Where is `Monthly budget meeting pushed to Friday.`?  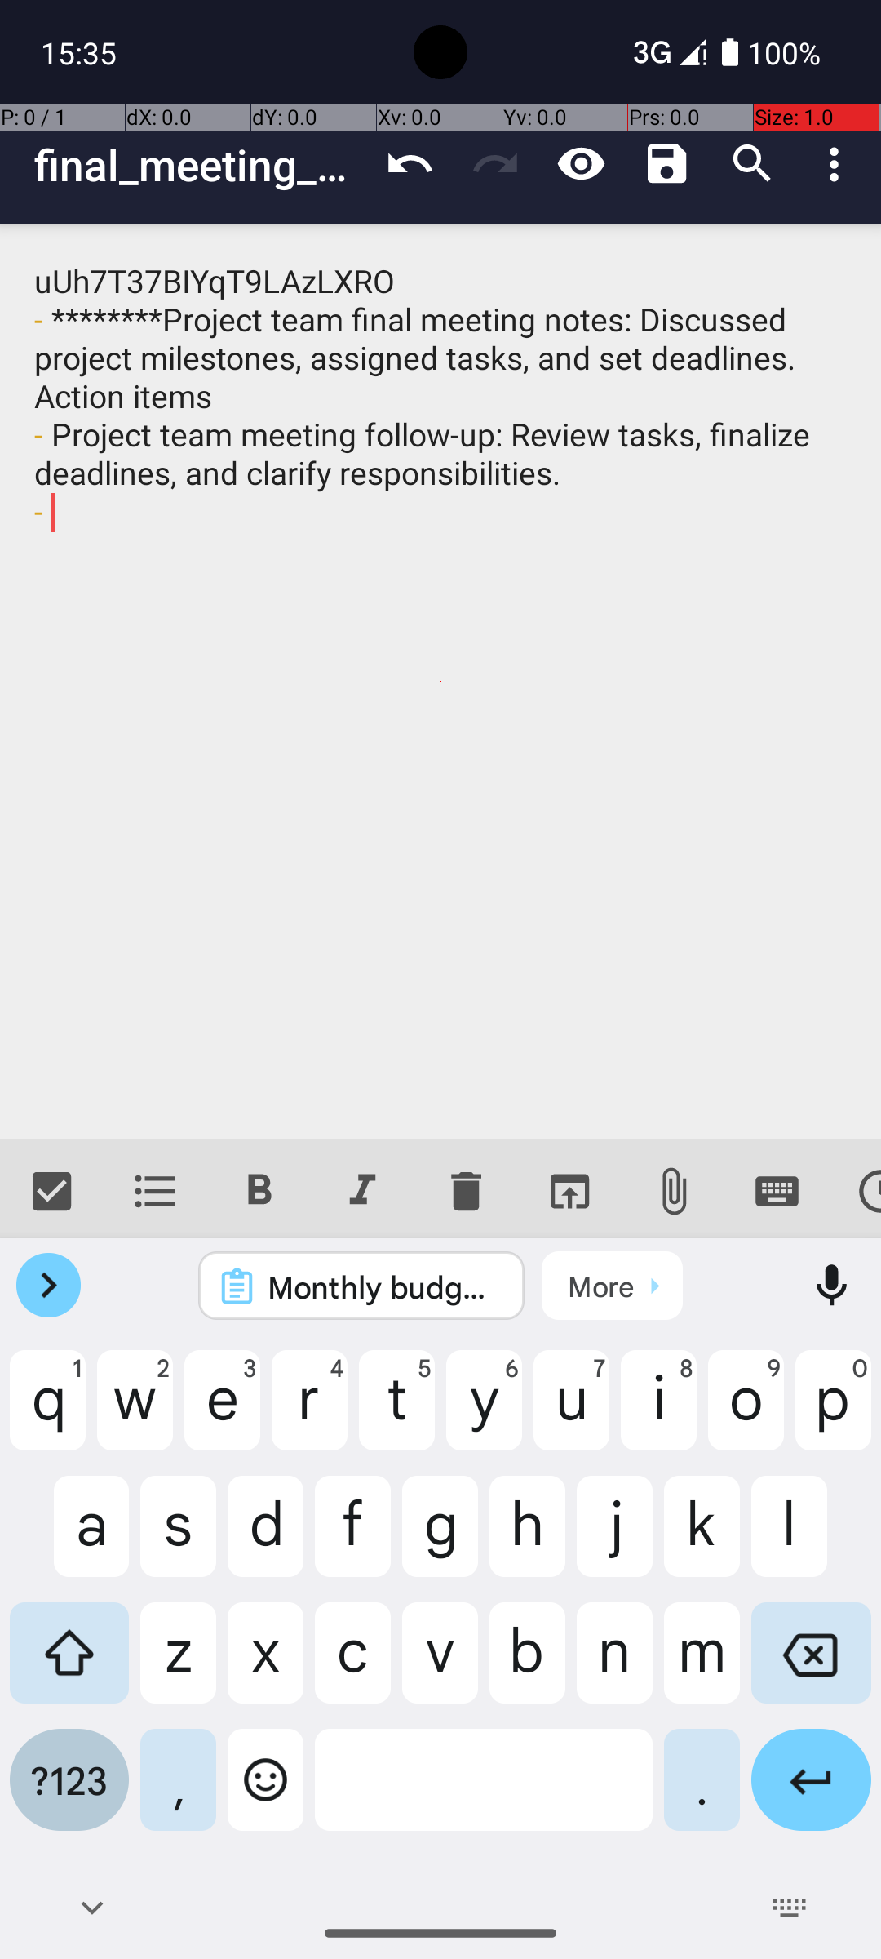
Monthly budget meeting pushed to Friday. is located at coordinates (383, 1286).